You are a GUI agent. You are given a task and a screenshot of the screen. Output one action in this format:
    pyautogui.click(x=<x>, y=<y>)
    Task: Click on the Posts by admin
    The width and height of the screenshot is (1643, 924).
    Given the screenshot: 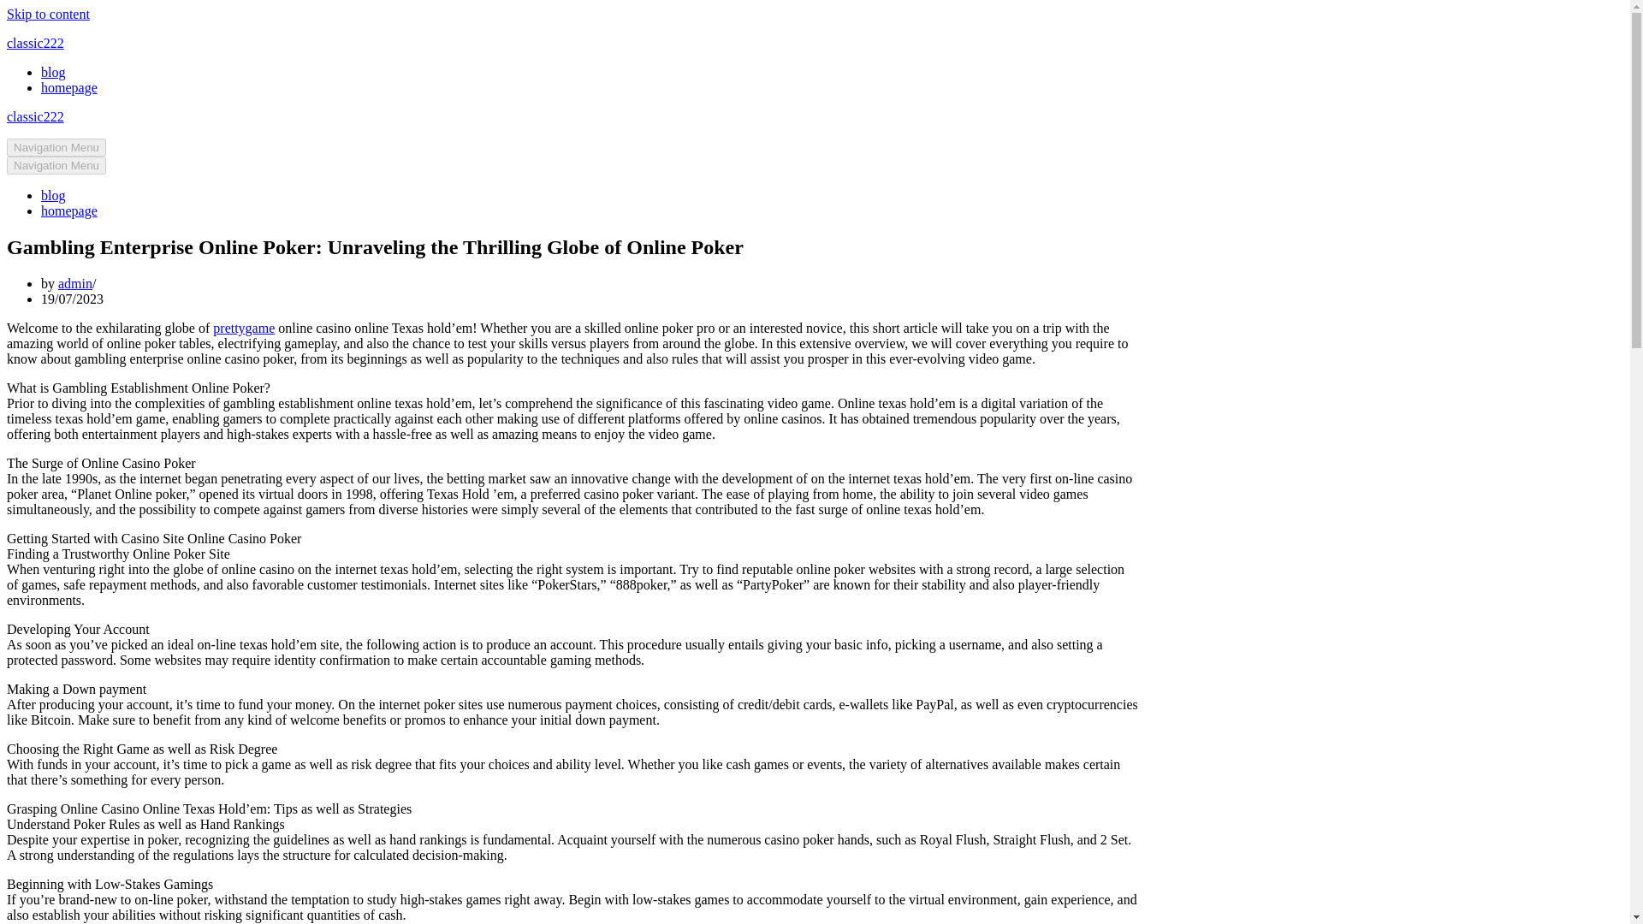 What is the action you would take?
    pyautogui.click(x=74, y=283)
    